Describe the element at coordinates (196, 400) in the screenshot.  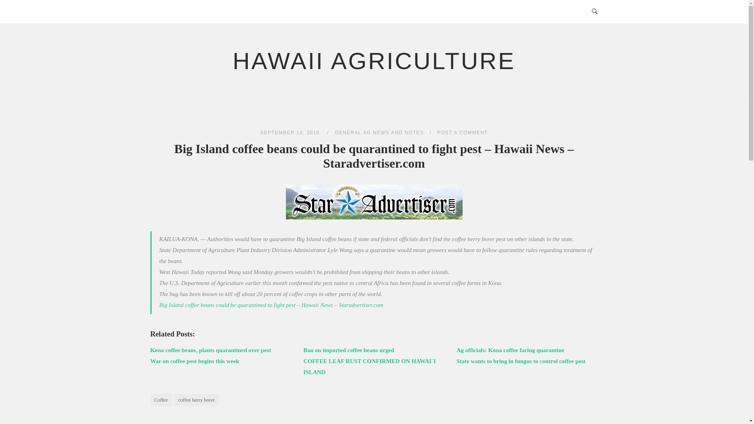
I see `coffee berry borer` at that location.